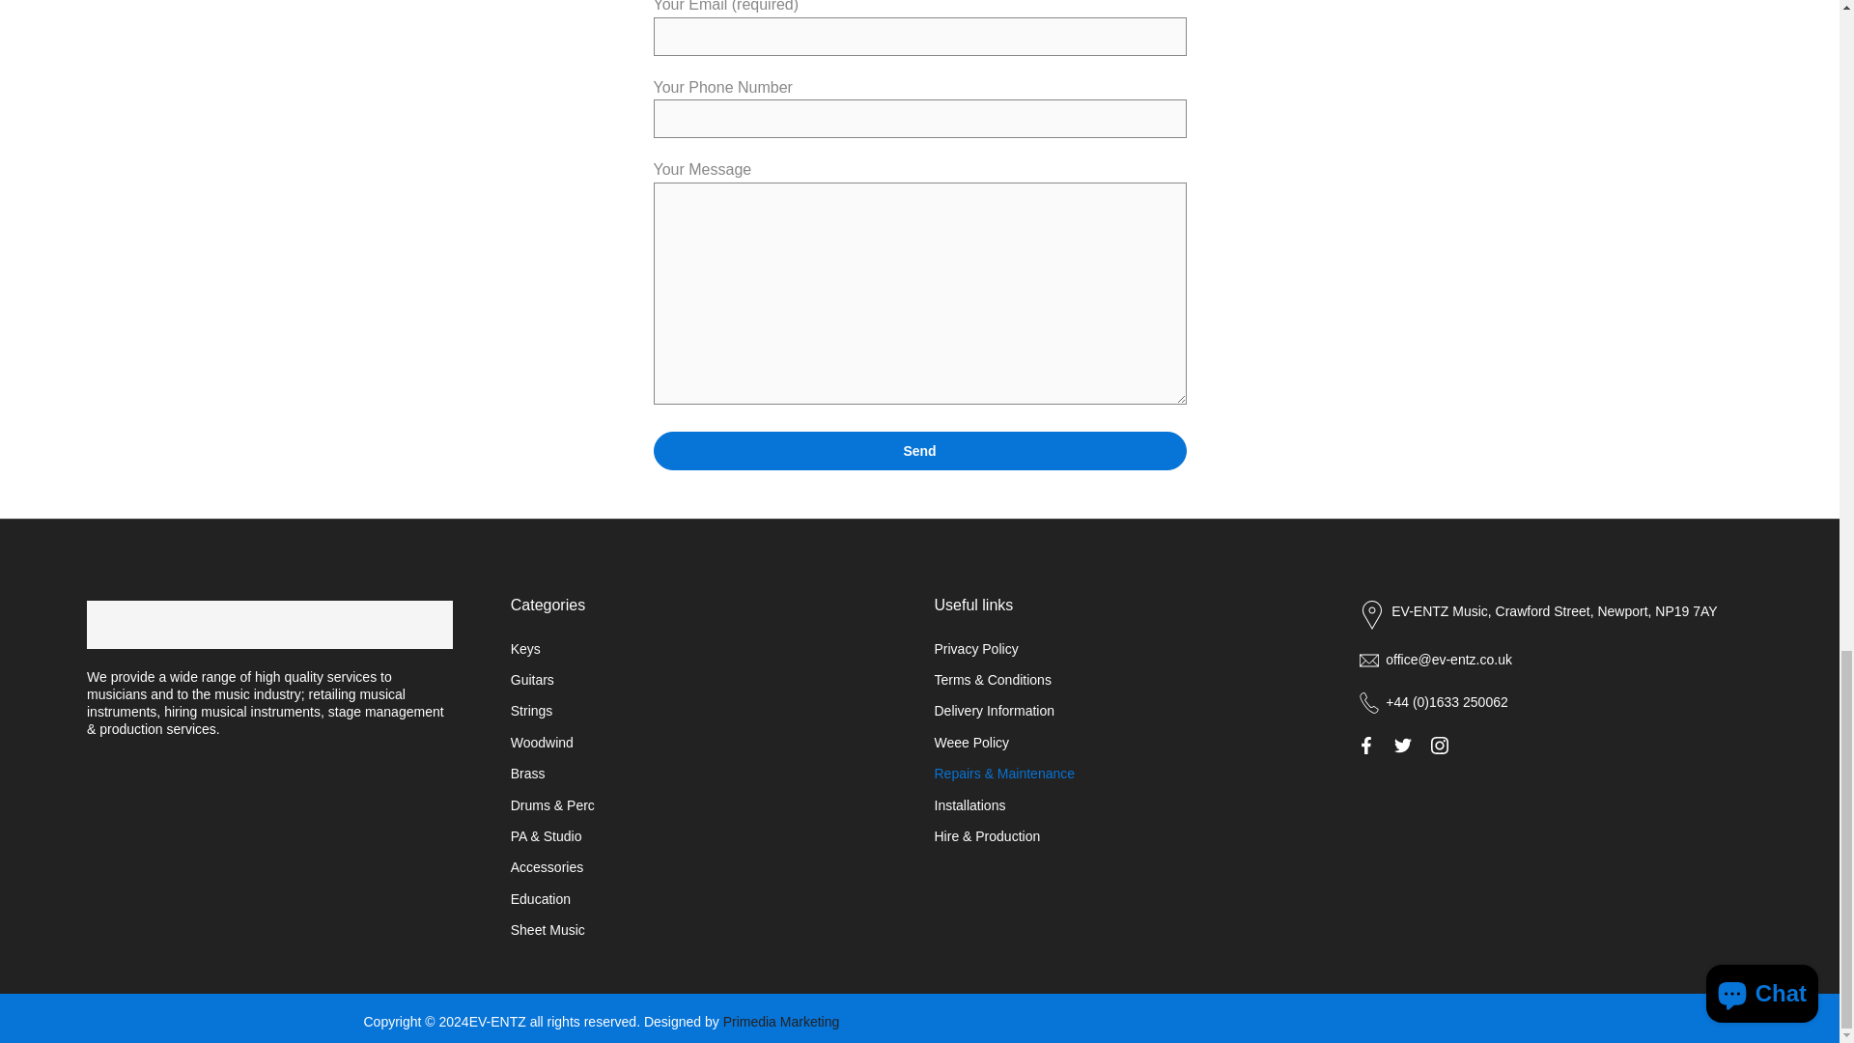 Image resolution: width=1854 pixels, height=1043 pixels. What do you see at coordinates (547, 867) in the screenshot?
I see `Accessories` at bounding box center [547, 867].